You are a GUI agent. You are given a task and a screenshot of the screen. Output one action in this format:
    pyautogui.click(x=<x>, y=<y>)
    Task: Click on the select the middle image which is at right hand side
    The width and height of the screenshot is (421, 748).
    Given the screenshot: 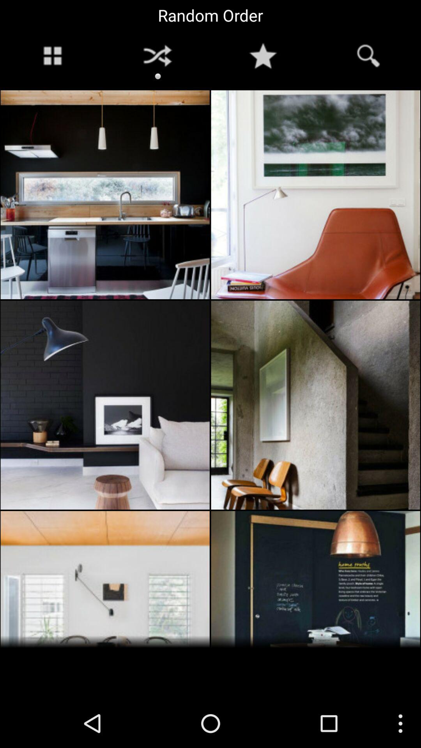 What is the action you would take?
    pyautogui.click(x=316, y=405)
    